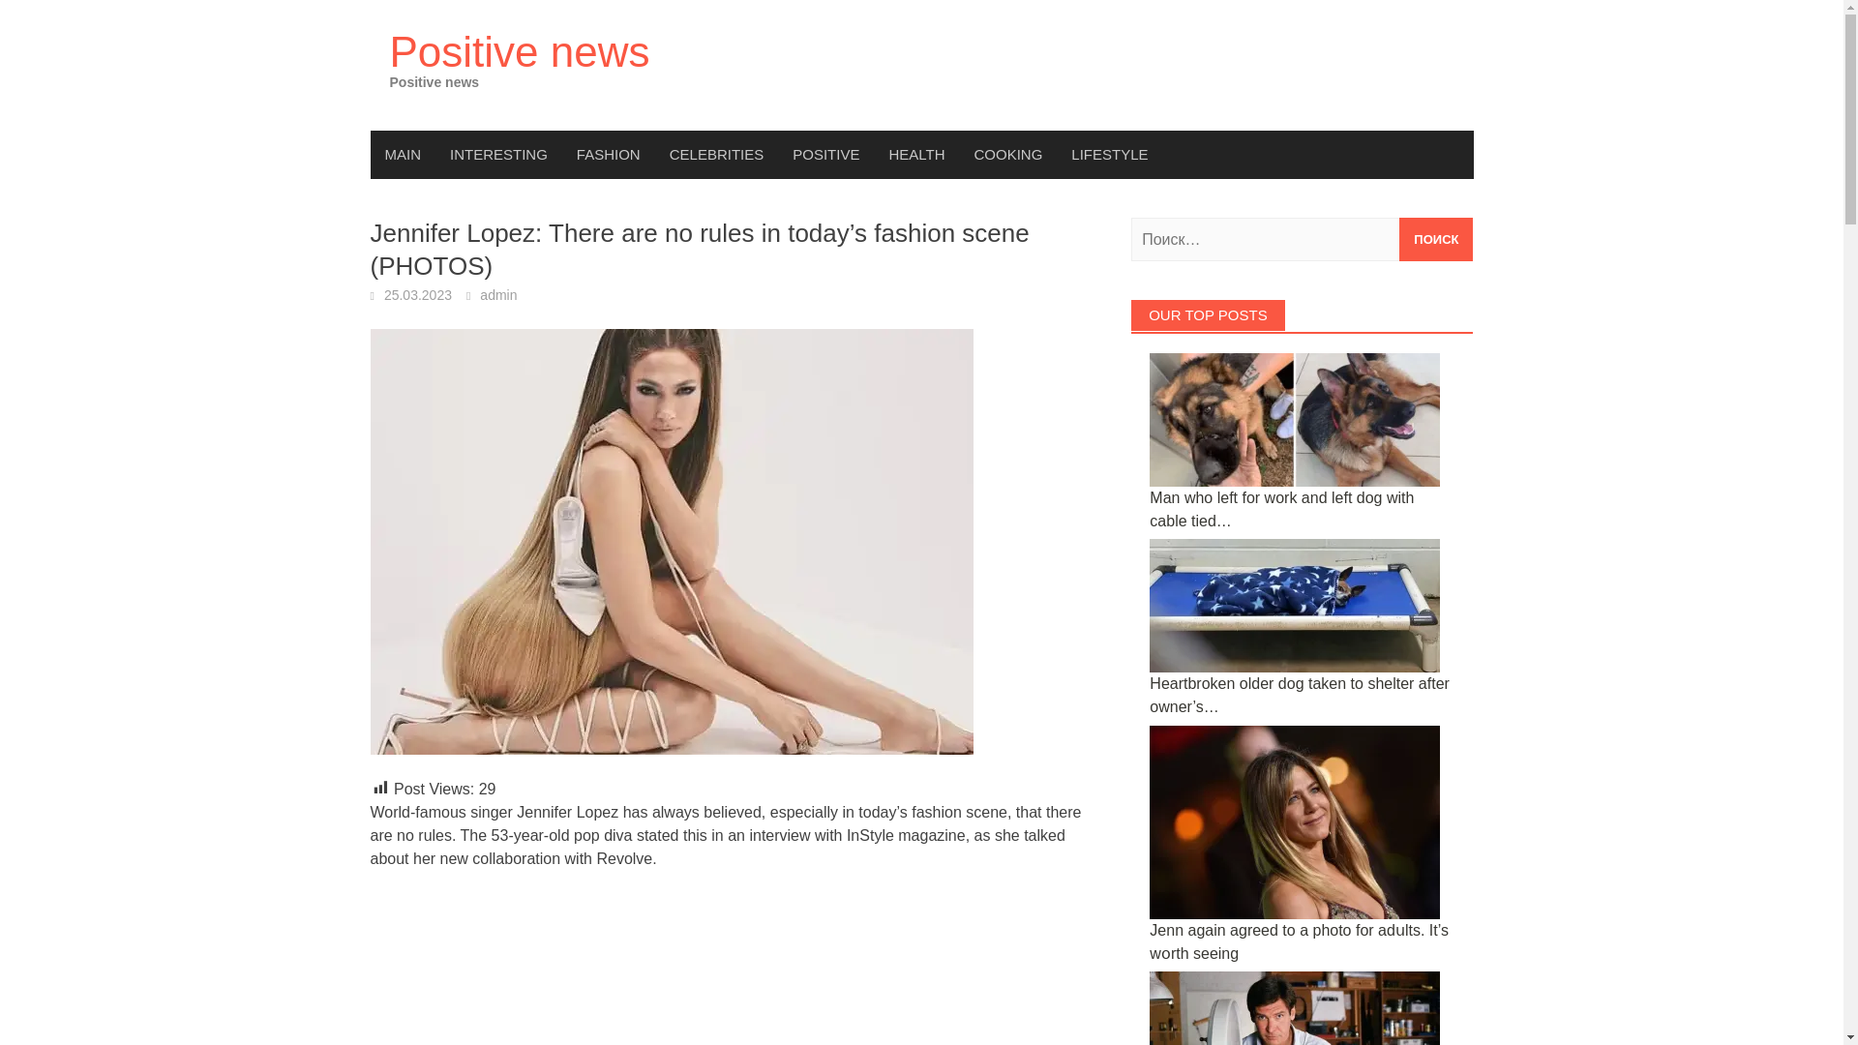 The image size is (1858, 1045). I want to click on CELEBRITIES, so click(716, 155).